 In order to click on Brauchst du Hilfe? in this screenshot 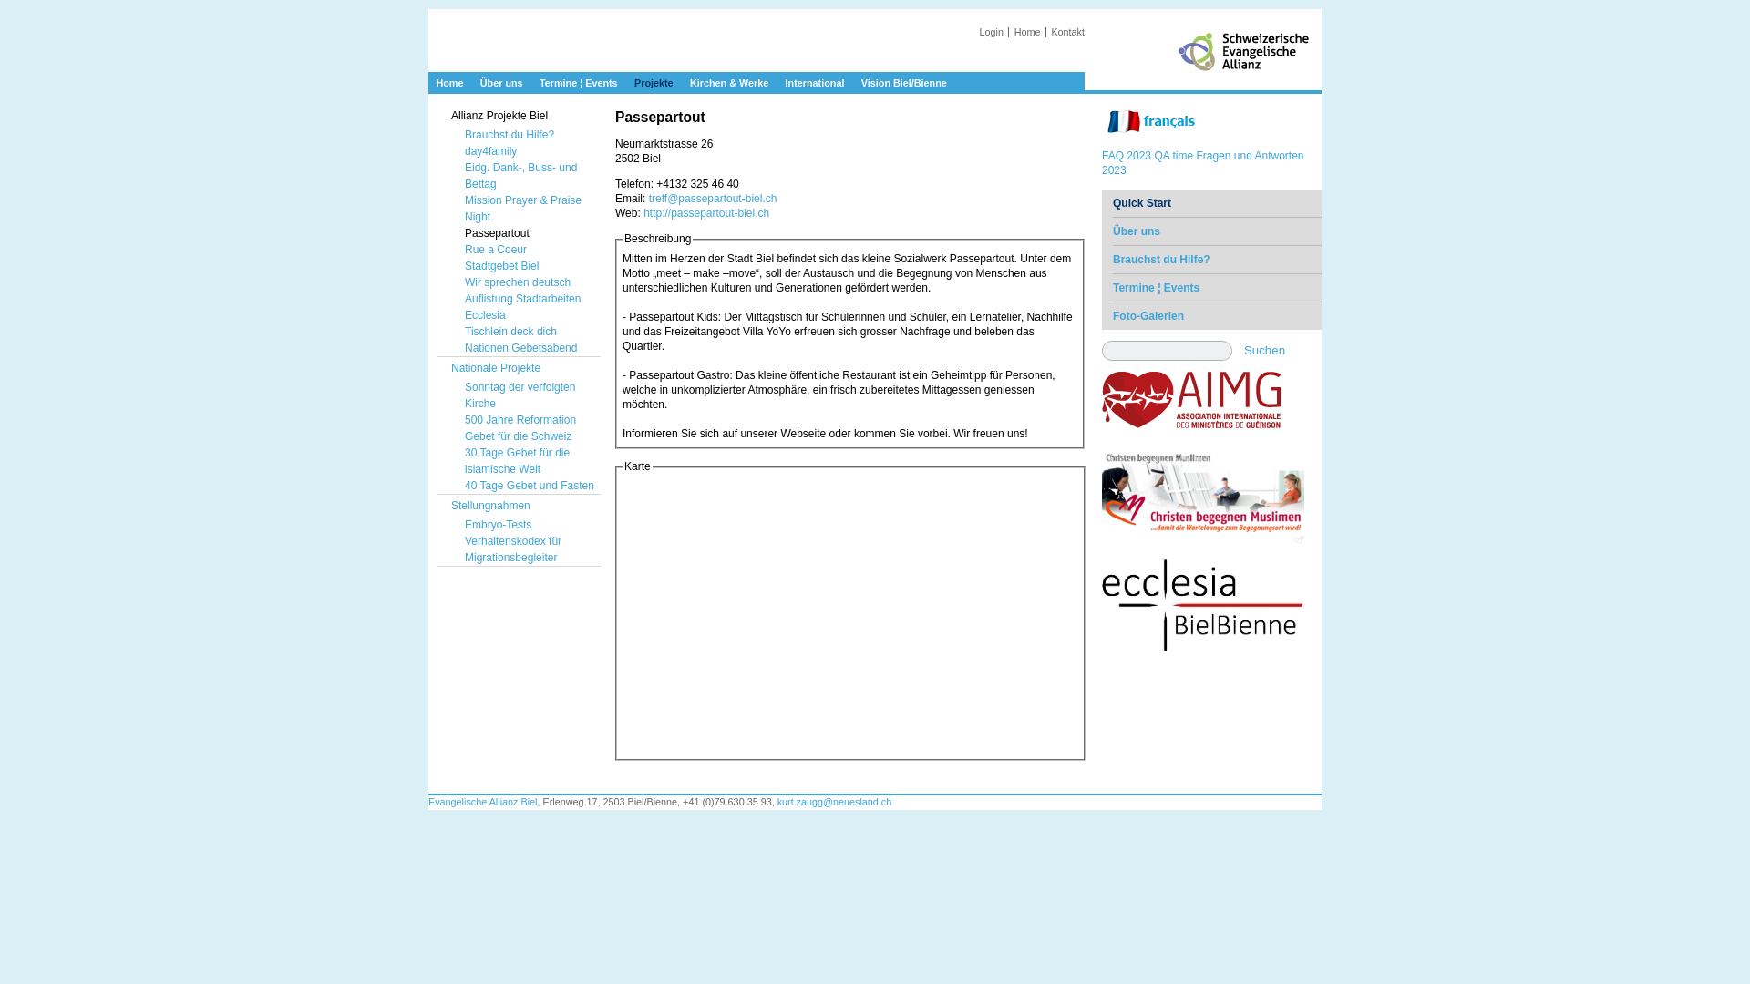, I will do `click(1218, 259)`.